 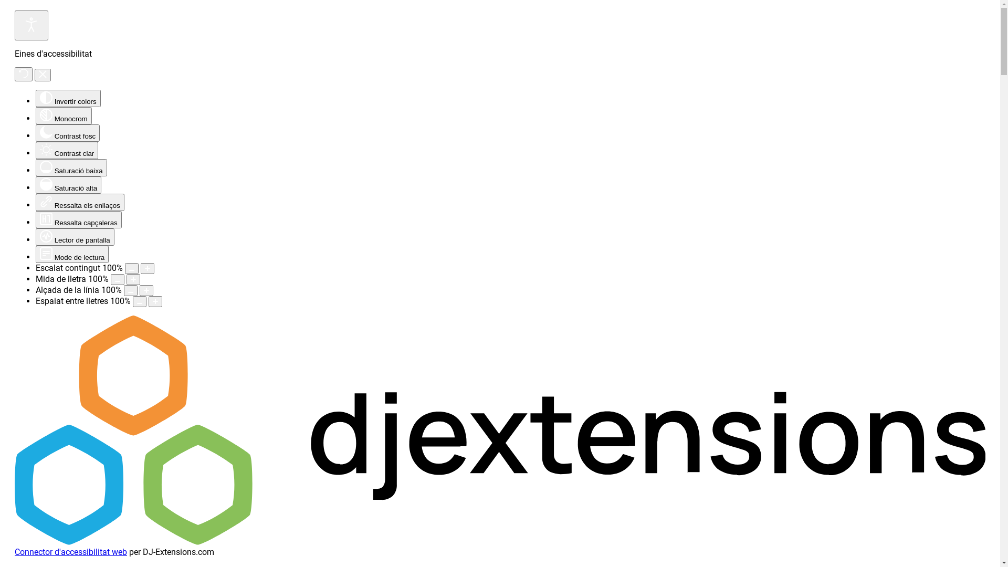 I want to click on Disminueix la mida de lletra, so click(x=118, y=279).